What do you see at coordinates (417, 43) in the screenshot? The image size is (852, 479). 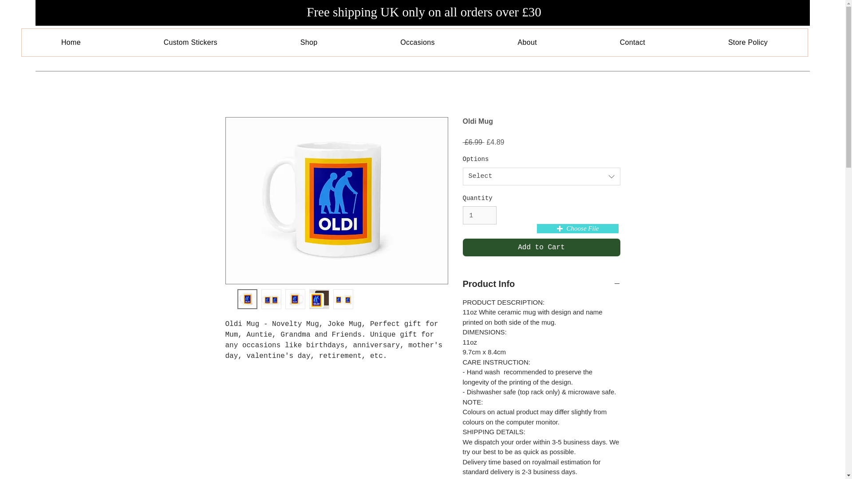 I see `Occasions` at bounding box center [417, 43].